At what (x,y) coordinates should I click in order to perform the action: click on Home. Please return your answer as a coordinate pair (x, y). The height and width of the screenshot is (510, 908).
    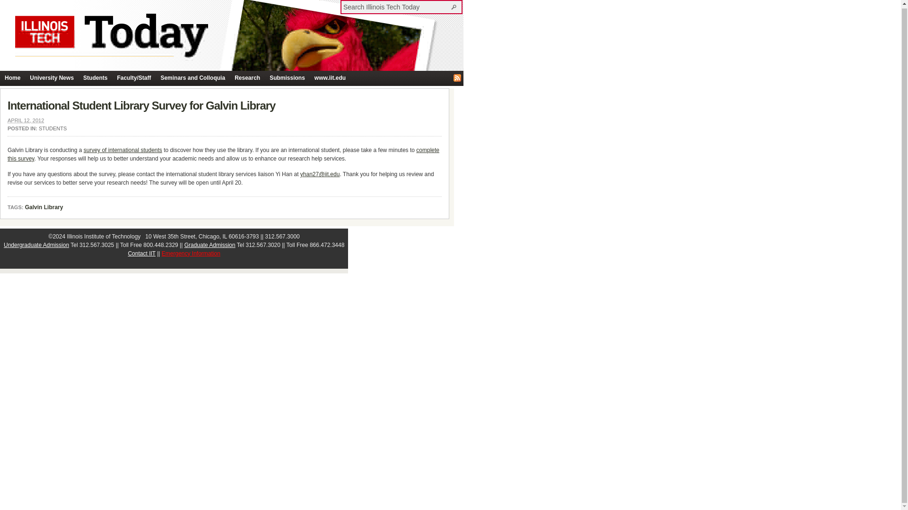
    Looking at the image, I should click on (12, 78).